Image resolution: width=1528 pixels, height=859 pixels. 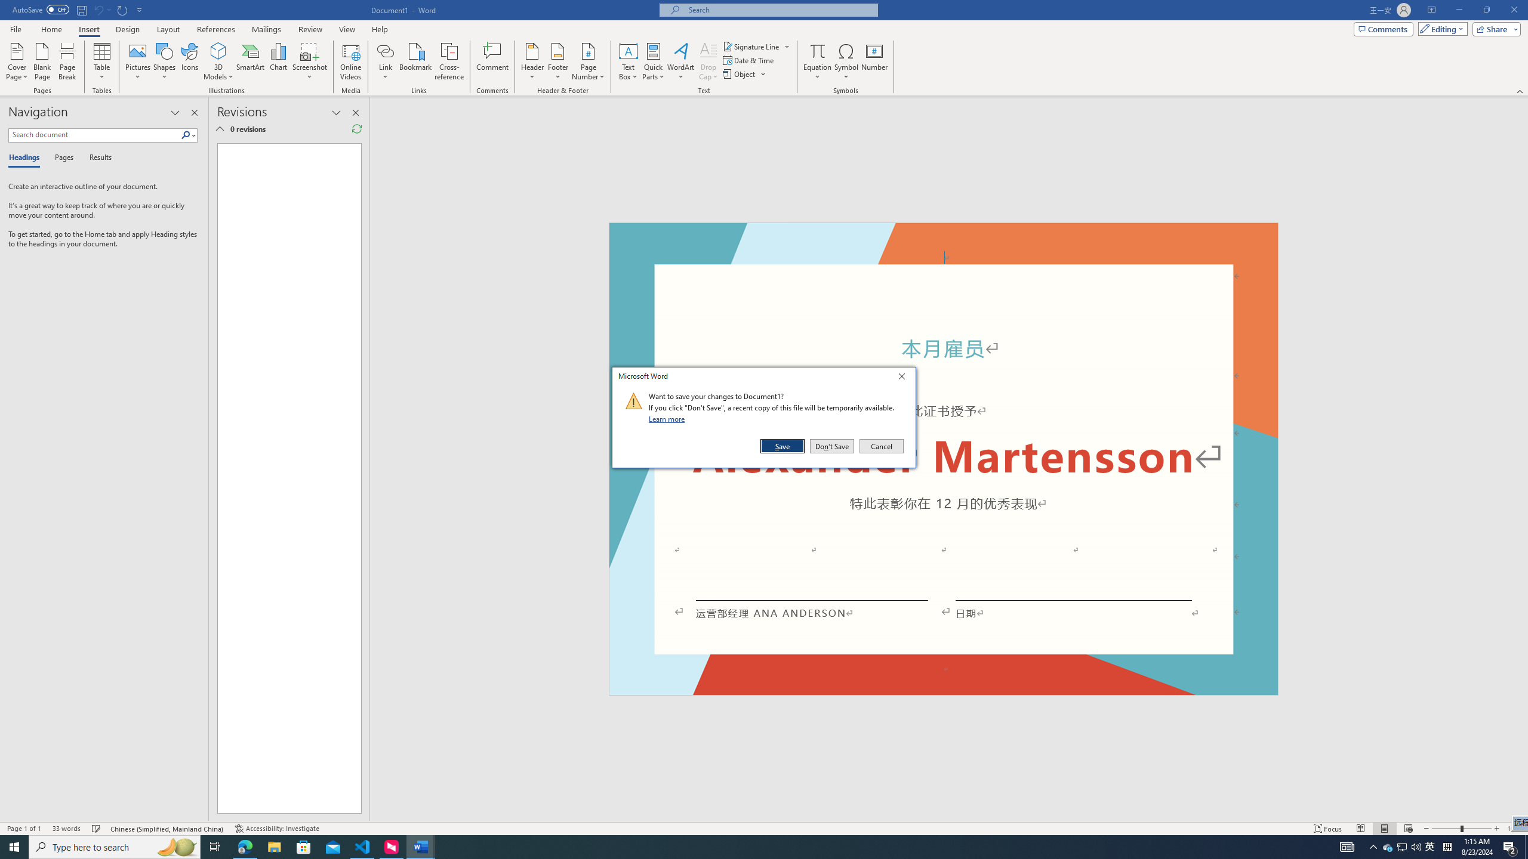 I want to click on Comment, so click(x=493, y=61).